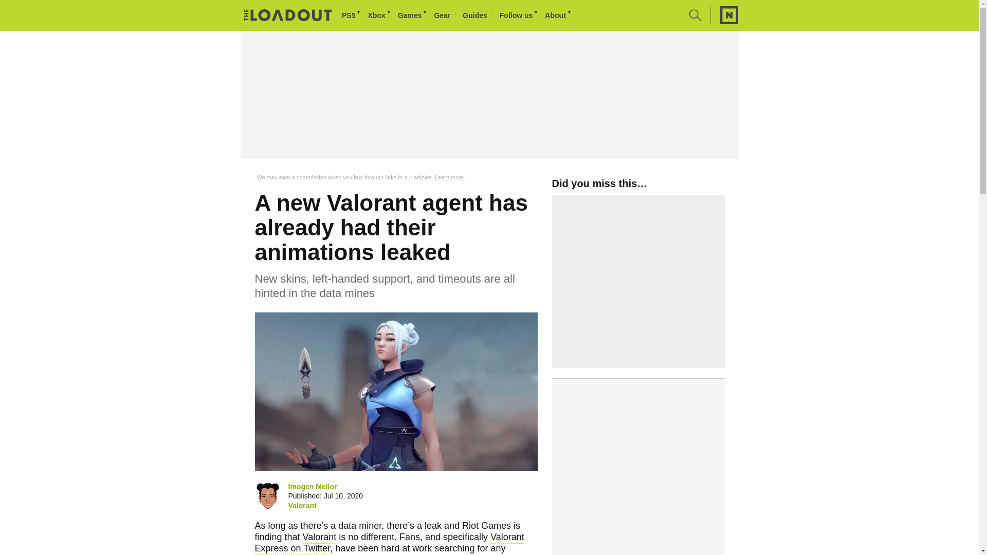 The height and width of the screenshot is (555, 987). What do you see at coordinates (396, 392) in the screenshot?
I see `A new Valorant agent has already had their animations leaked` at bounding box center [396, 392].